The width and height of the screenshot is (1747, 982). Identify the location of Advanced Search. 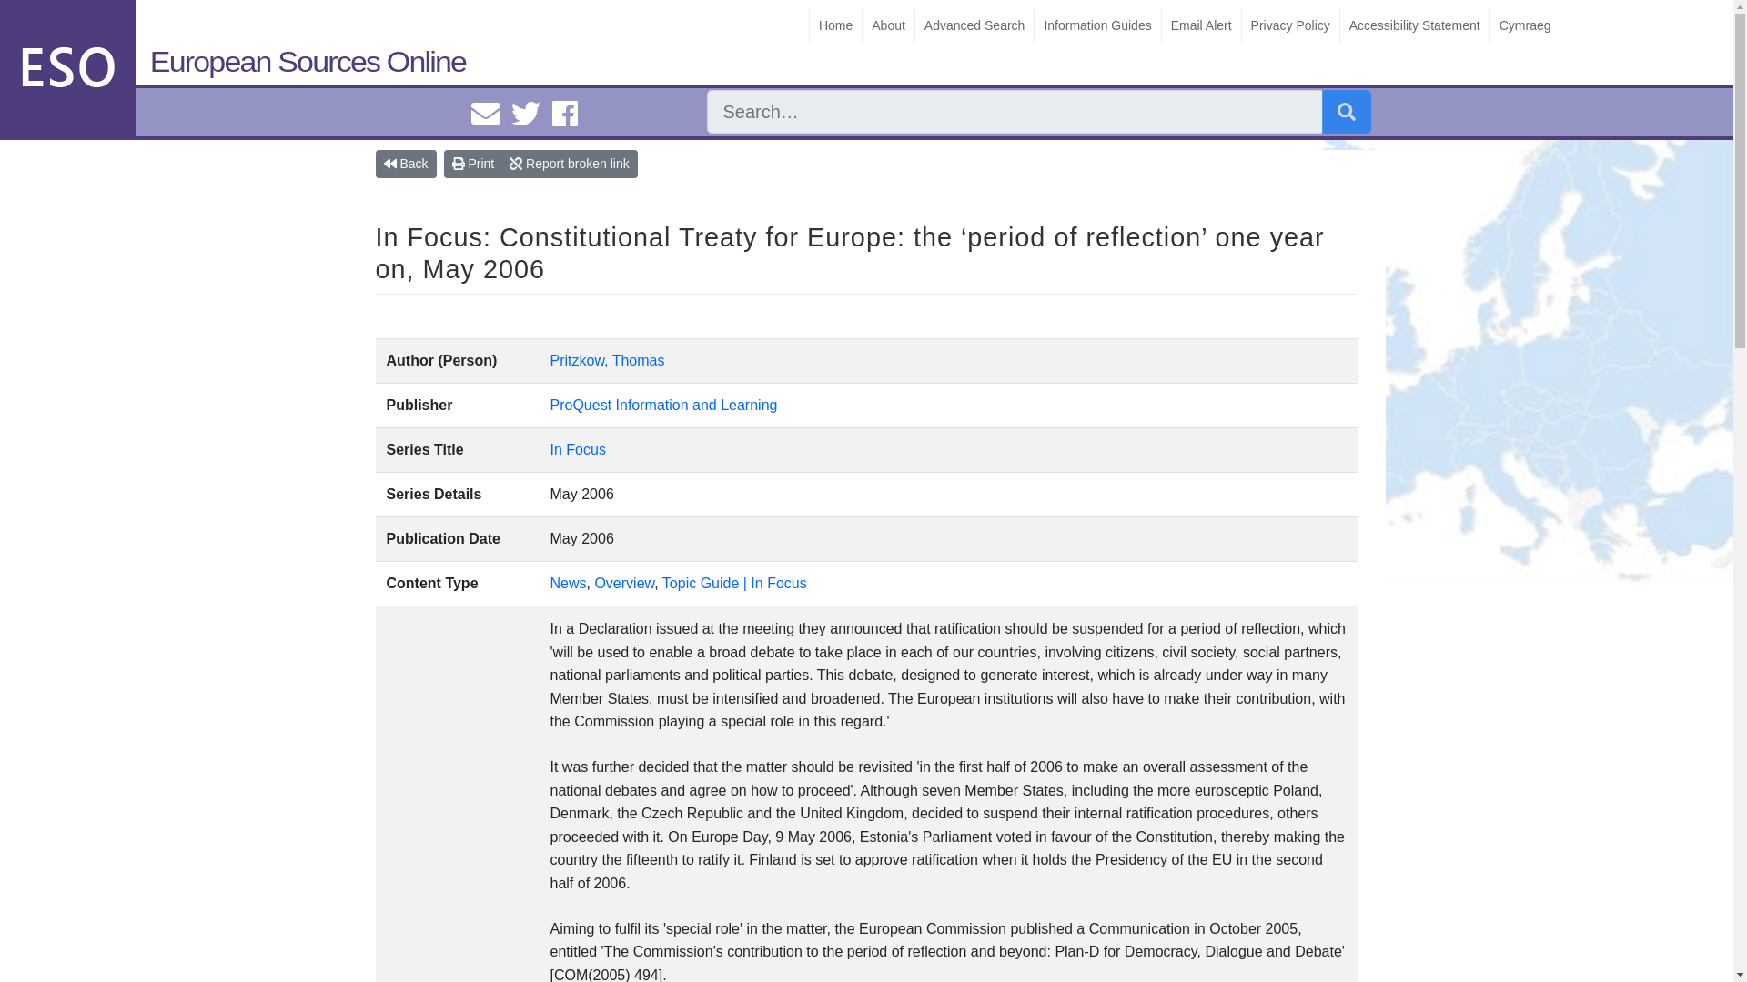
(974, 25).